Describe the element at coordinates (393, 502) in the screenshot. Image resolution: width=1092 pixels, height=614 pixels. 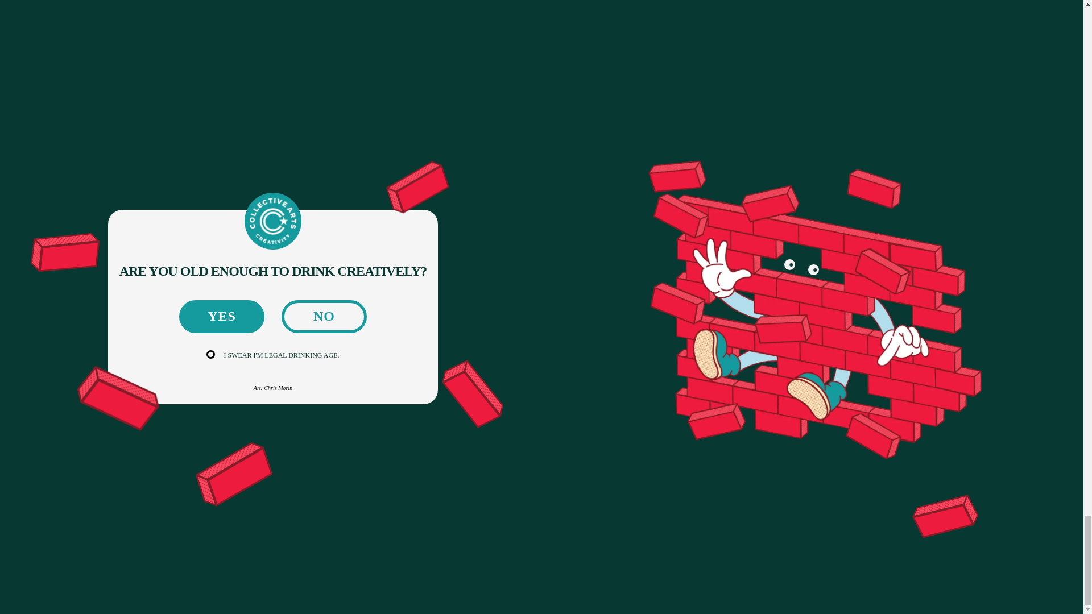
I see `Events` at that location.